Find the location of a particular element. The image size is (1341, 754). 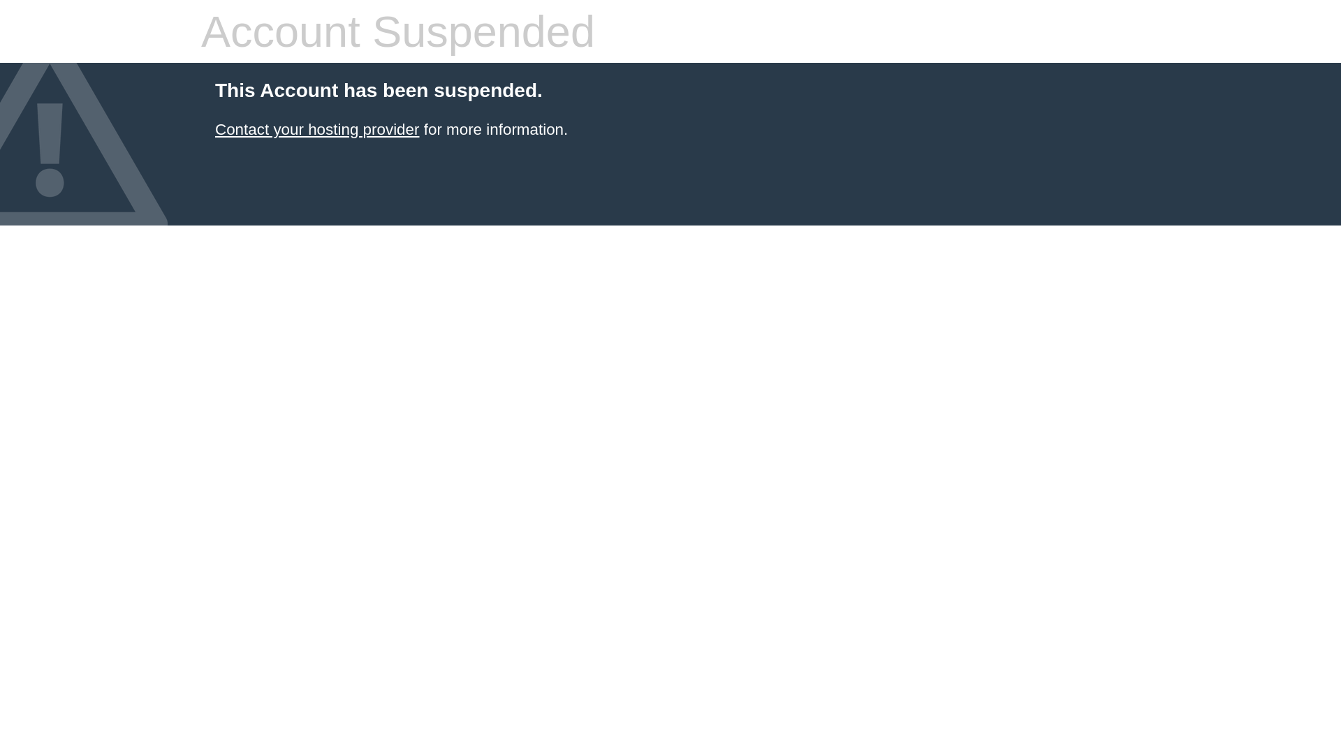

Contact your hosting provider is located at coordinates (317, 130).